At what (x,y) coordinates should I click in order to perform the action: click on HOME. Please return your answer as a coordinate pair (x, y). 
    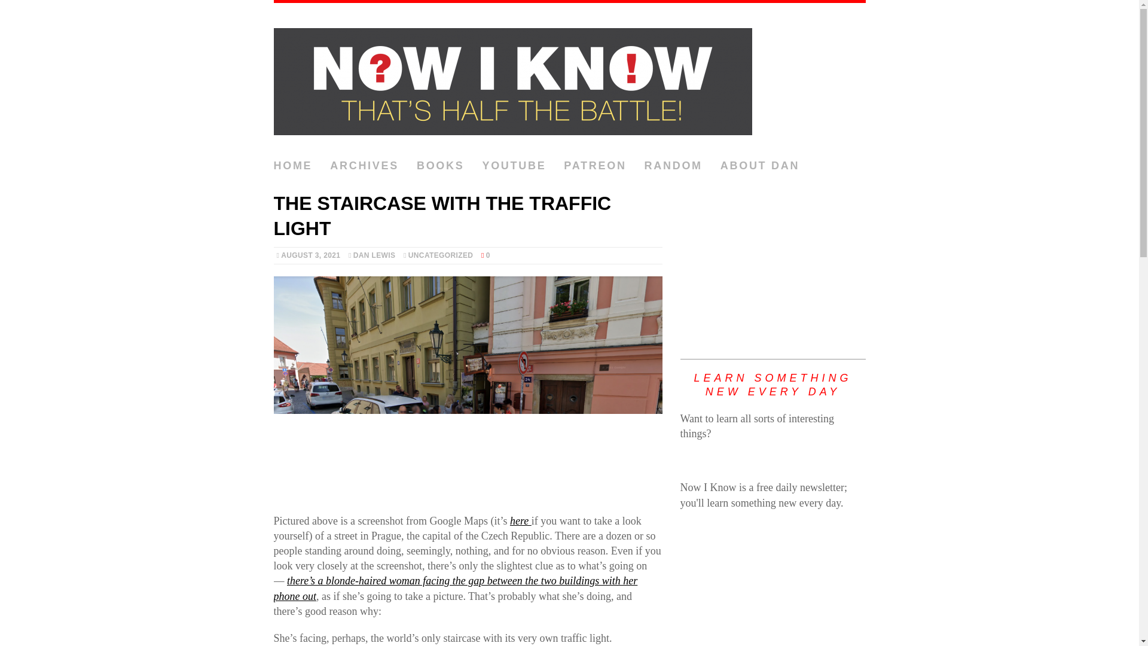
    Looking at the image, I should click on (293, 166).